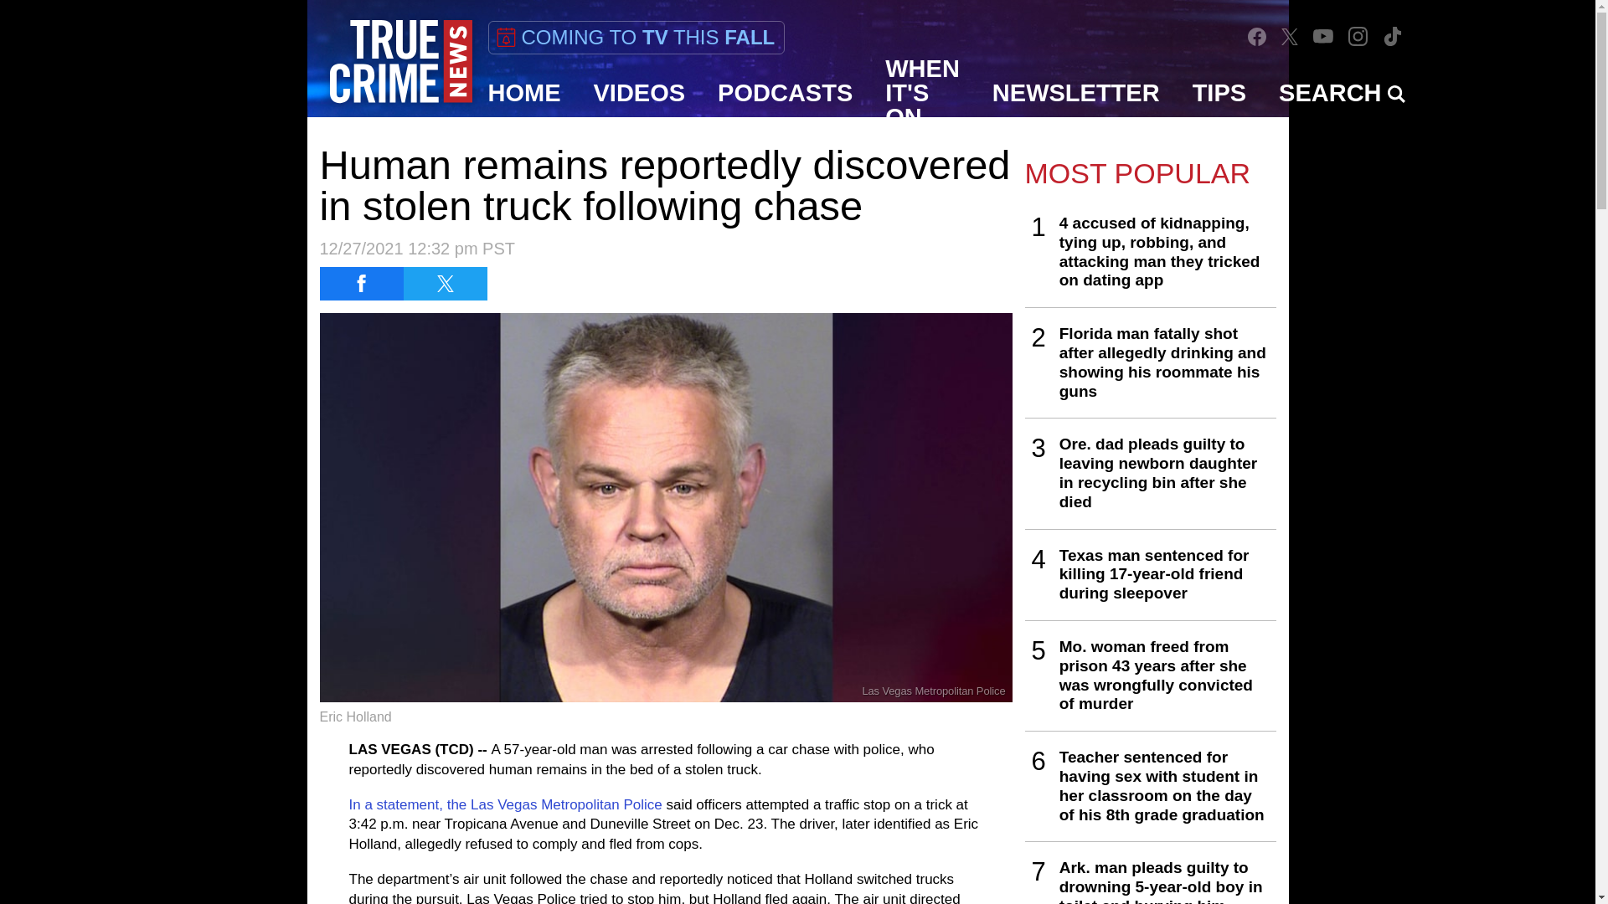 Image resolution: width=1608 pixels, height=904 pixels. I want to click on Twitter, so click(1290, 37).